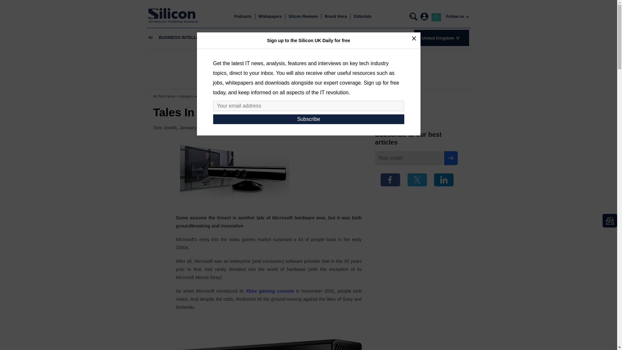 The width and height of the screenshot is (622, 350). What do you see at coordinates (303, 17) in the screenshot?
I see `Silicon Reviews` at bounding box center [303, 17].